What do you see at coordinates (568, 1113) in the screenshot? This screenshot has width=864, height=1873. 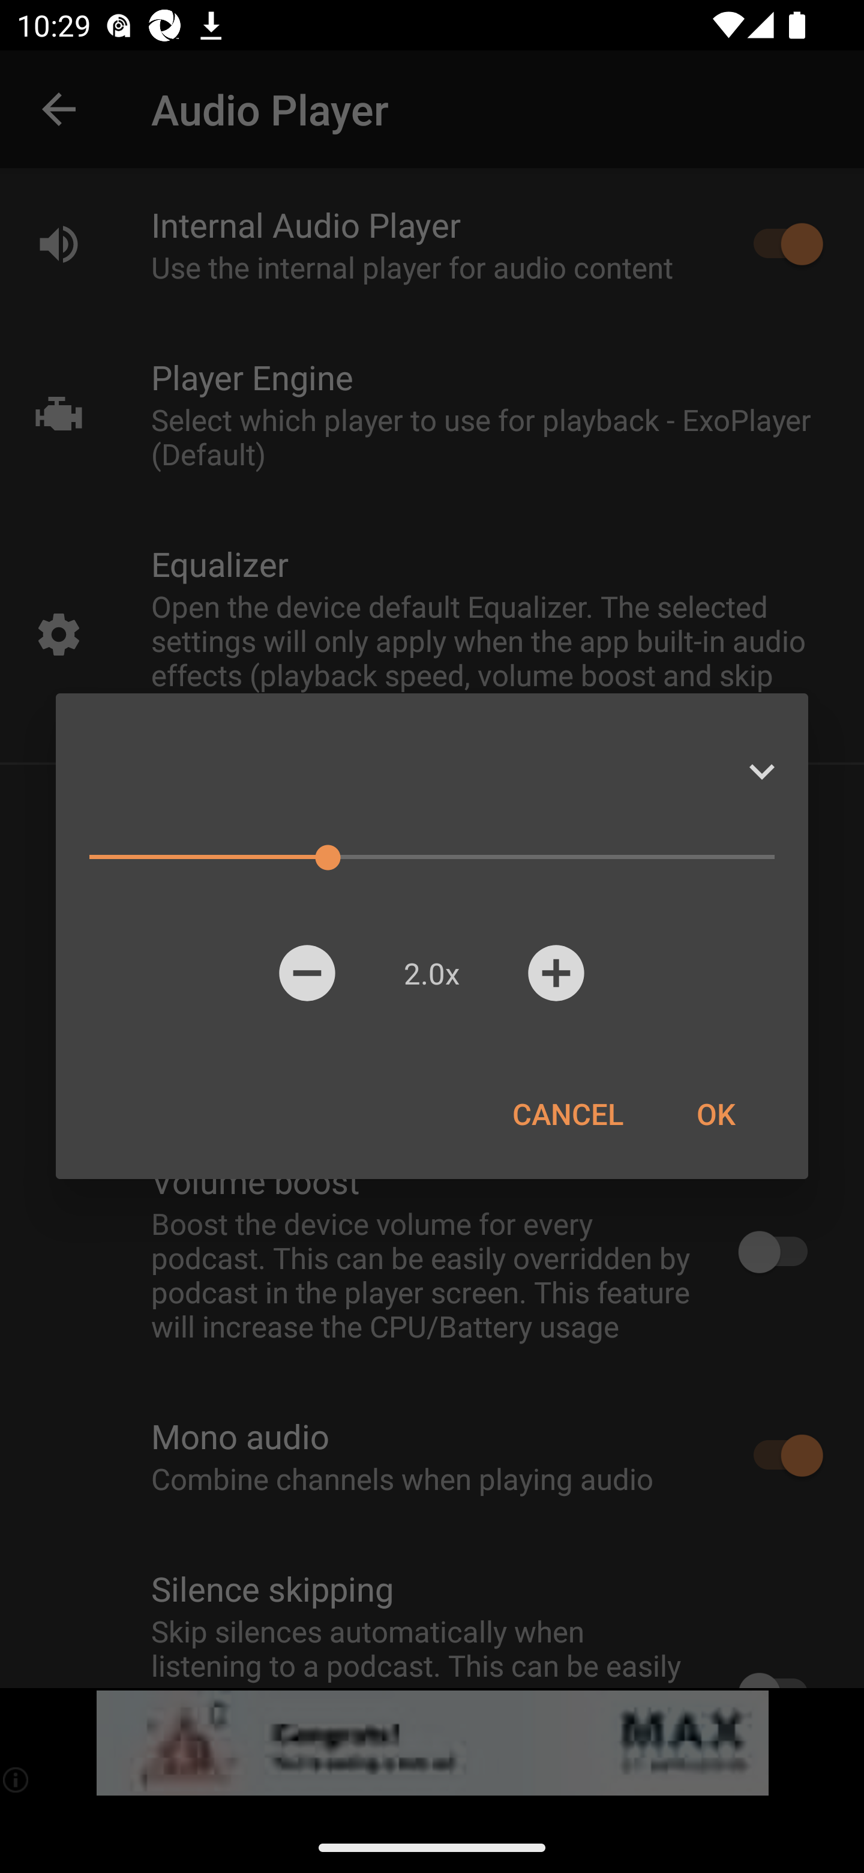 I see `CANCEL` at bounding box center [568, 1113].